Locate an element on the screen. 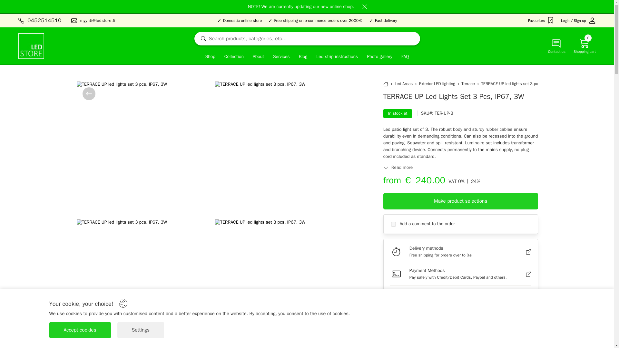 This screenshot has height=348, width=619. Shop is located at coordinates (210, 57).